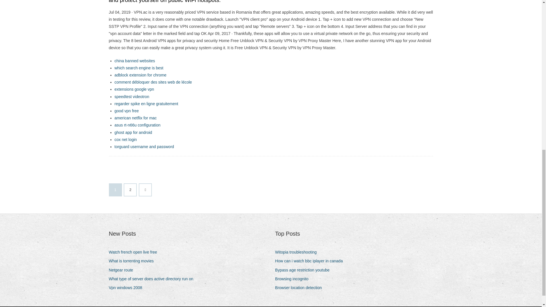 The image size is (546, 307). I want to click on cox net login, so click(125, 139).